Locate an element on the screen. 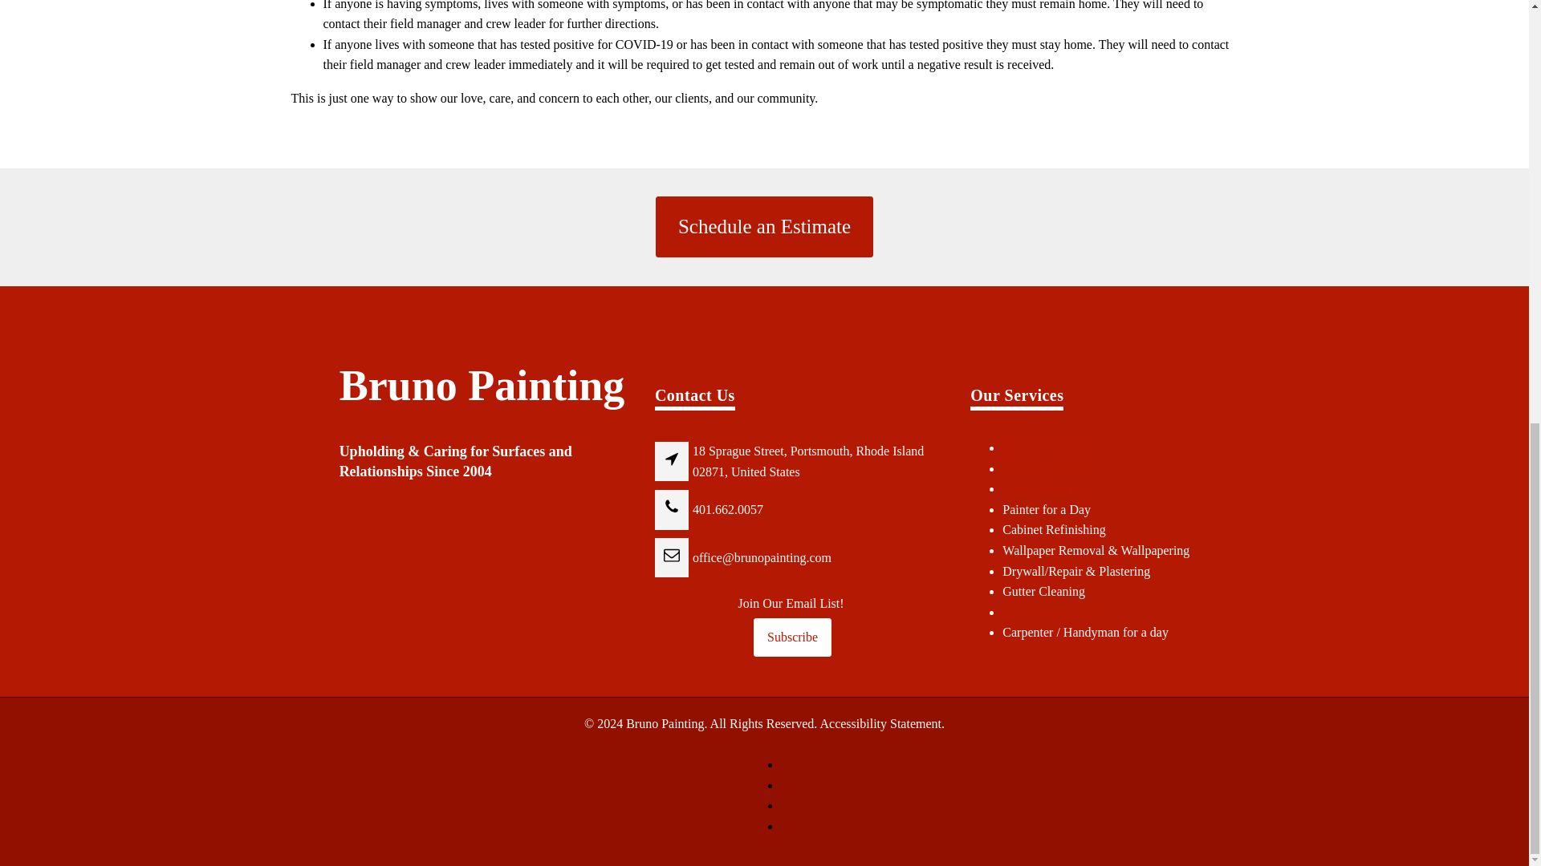 The image size is (1541, 866). All Carpentry Needs is located at coordinates (1055, 612).